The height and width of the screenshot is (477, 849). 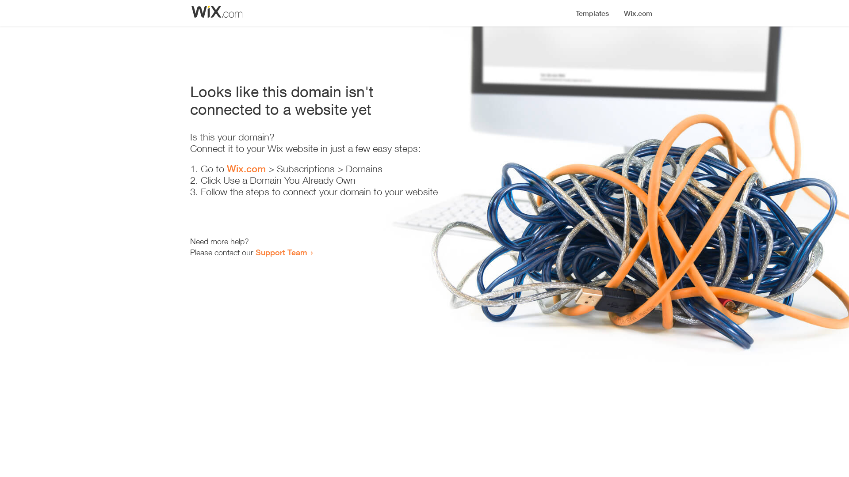 What do you see at coordinates (246, 169) in the screenshot?
I see `Wix.com` at bounding box center [246, 169].